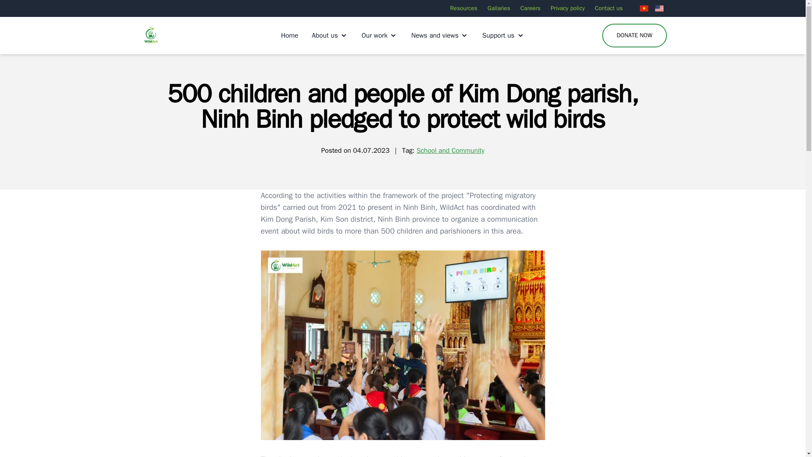 The height and width of the screenshot is (457, 812). I want to click on News and views, so click(439, 36).